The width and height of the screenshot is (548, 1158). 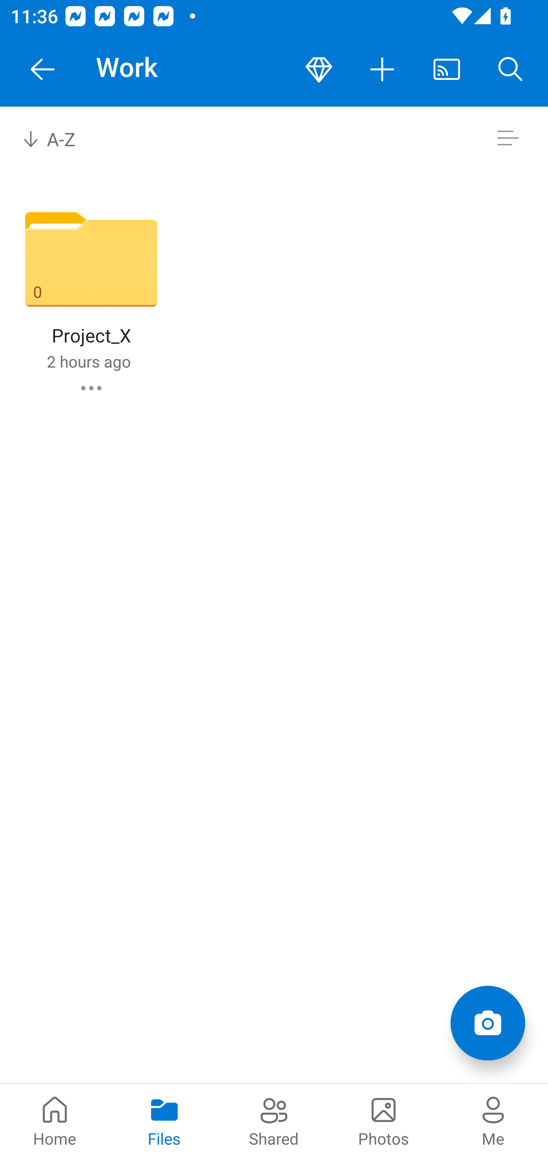 I want to click on Photos pivot Photos, so click(x=384, y=1121).